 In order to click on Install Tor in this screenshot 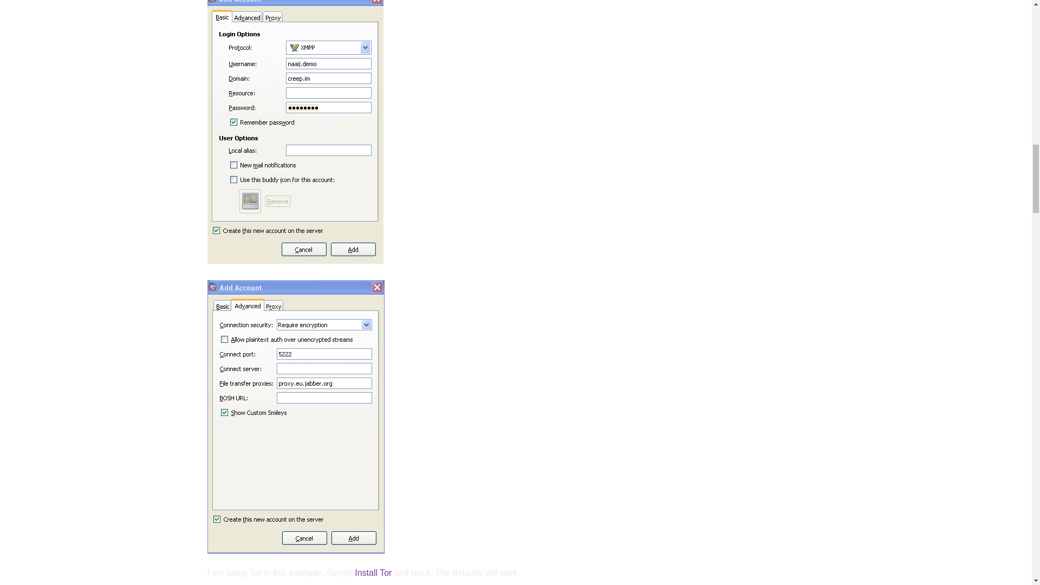, I will do `click(373, 572)`.